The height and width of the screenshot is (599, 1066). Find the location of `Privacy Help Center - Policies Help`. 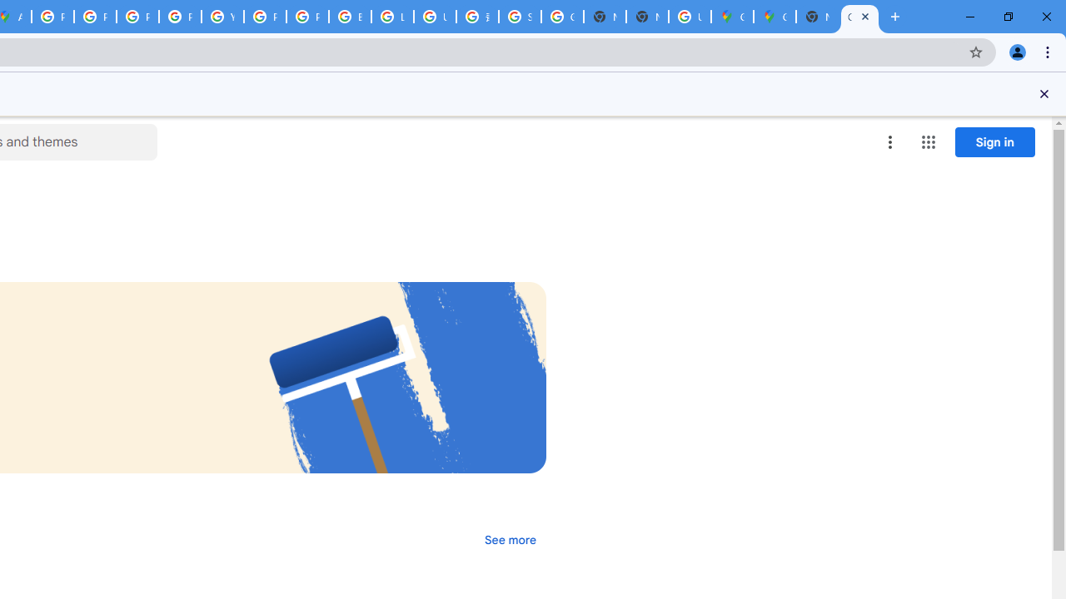

Privacy Help Center - Policies Help is located at coordinates (137, 17).